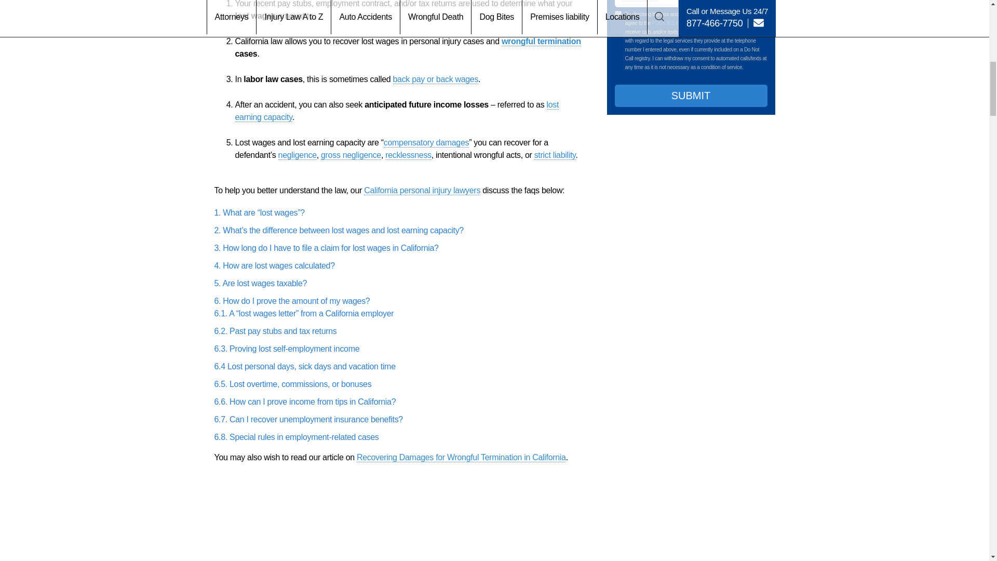 This screenshot has height=561, width=997. I want to click on Recovering Damages for Wrongful Termination in California, so click(461, 457).